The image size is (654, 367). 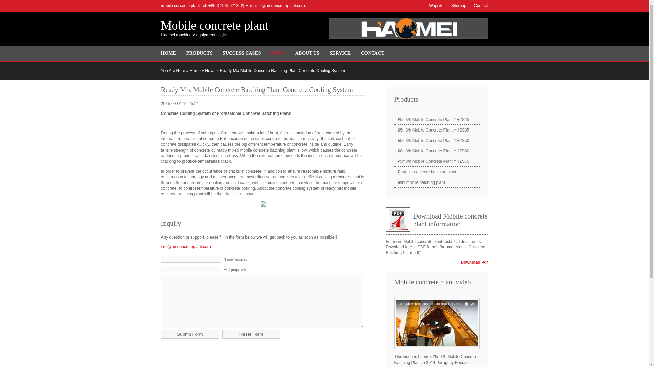 What do you see at coordinates (458, 5) in the screenshot?
I see `Sitemap` at bounding box center [458, 5].